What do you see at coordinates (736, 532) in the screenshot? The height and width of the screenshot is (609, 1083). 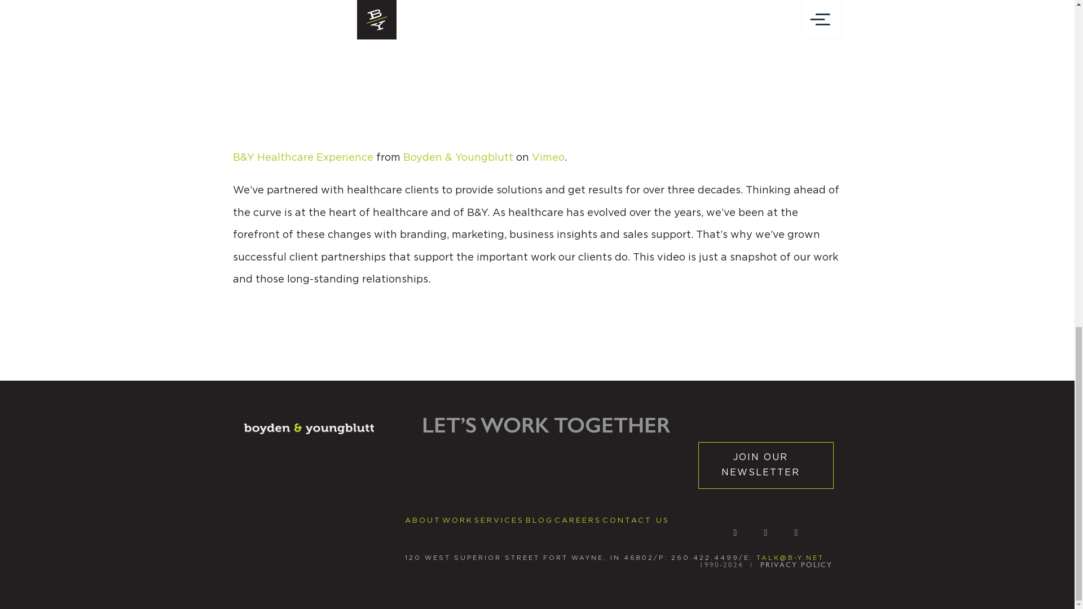 I see `Follow on LinkedIn` at bounding box center [736, 532].